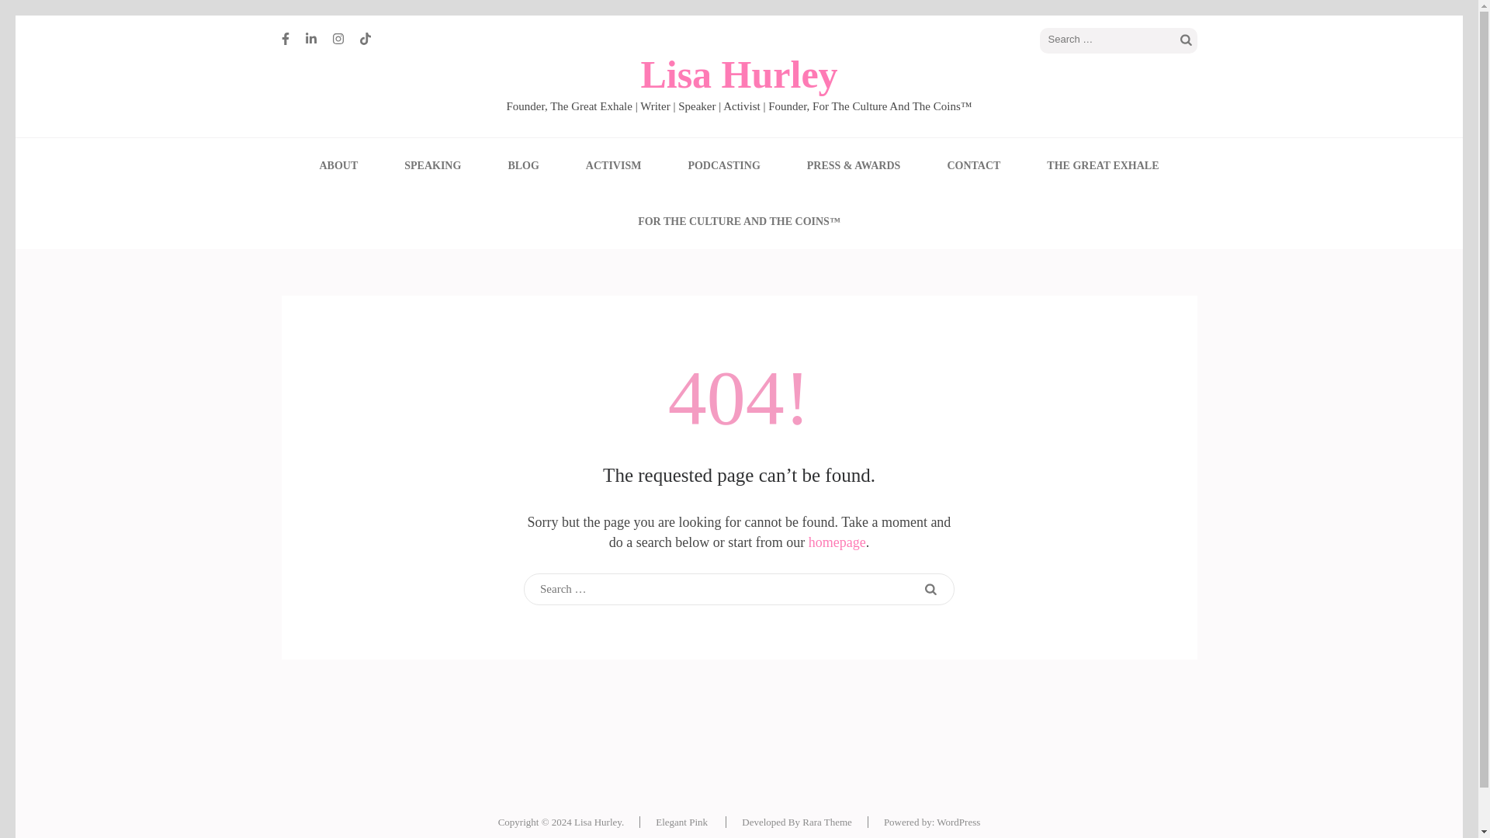  I want to click on Lisa Hurley, so click(739, 74).